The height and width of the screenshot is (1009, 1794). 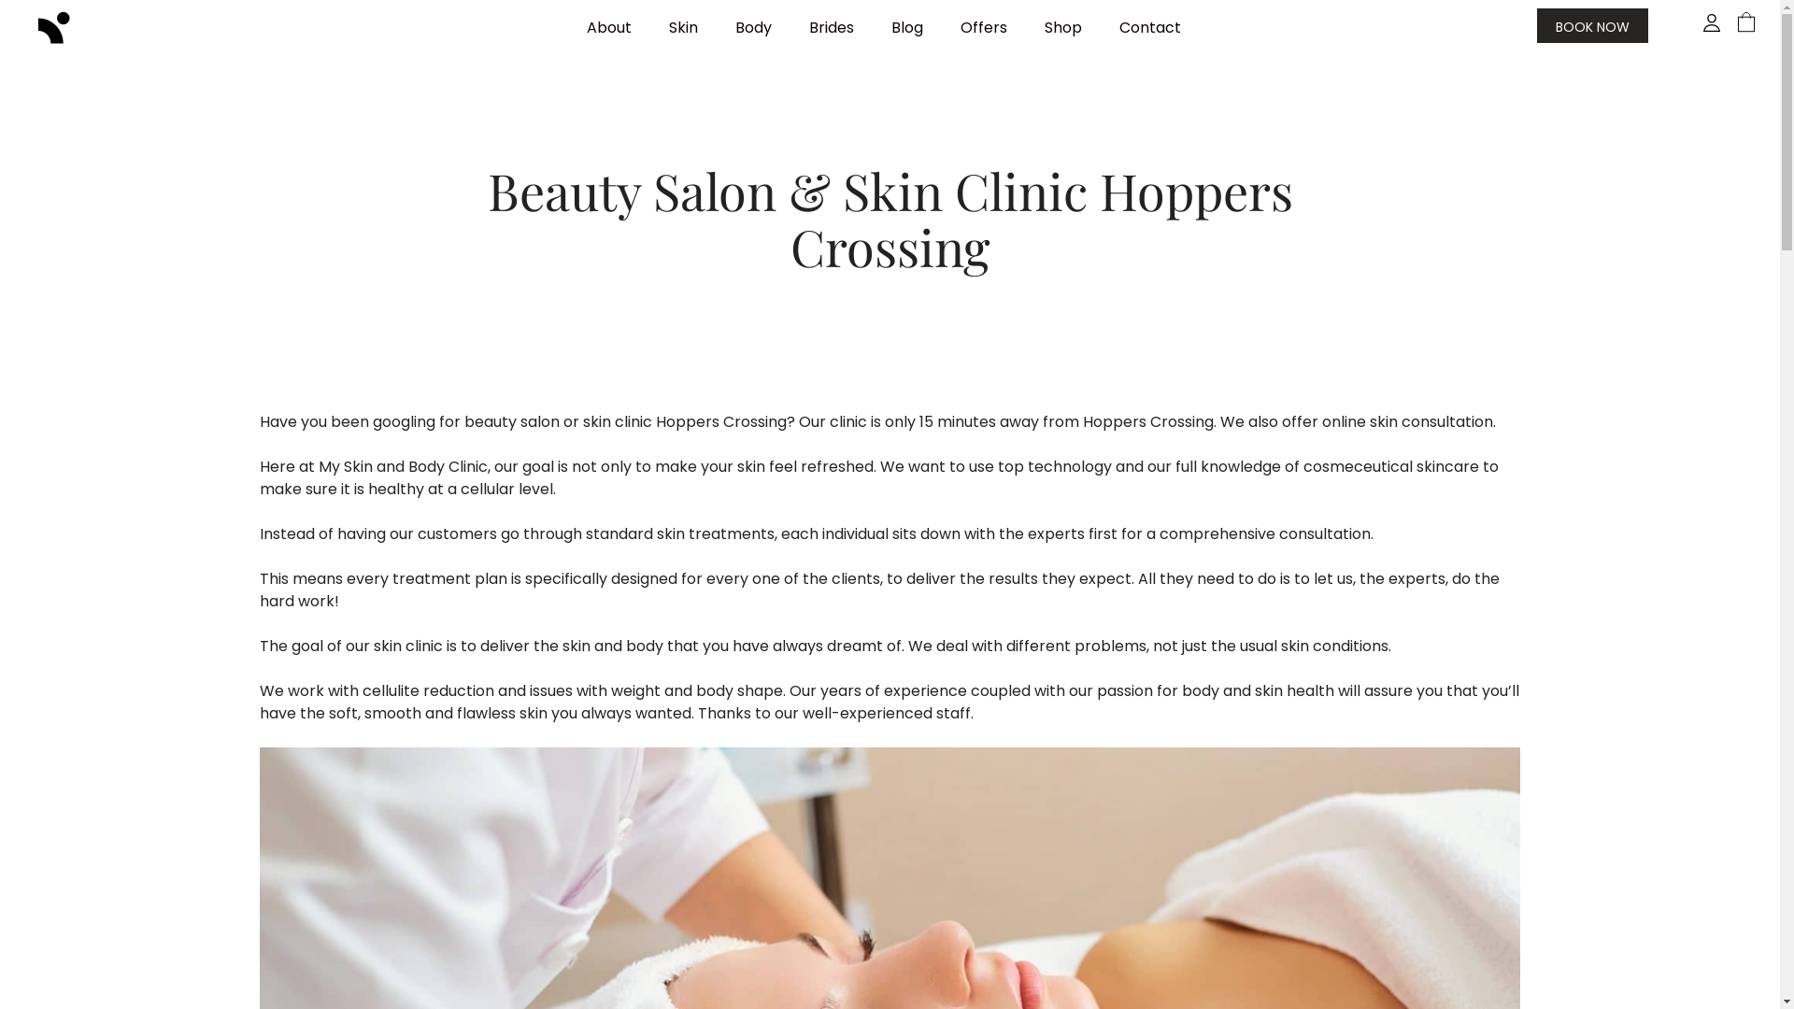 I want to click on Brides, so click(x=832, y=28).